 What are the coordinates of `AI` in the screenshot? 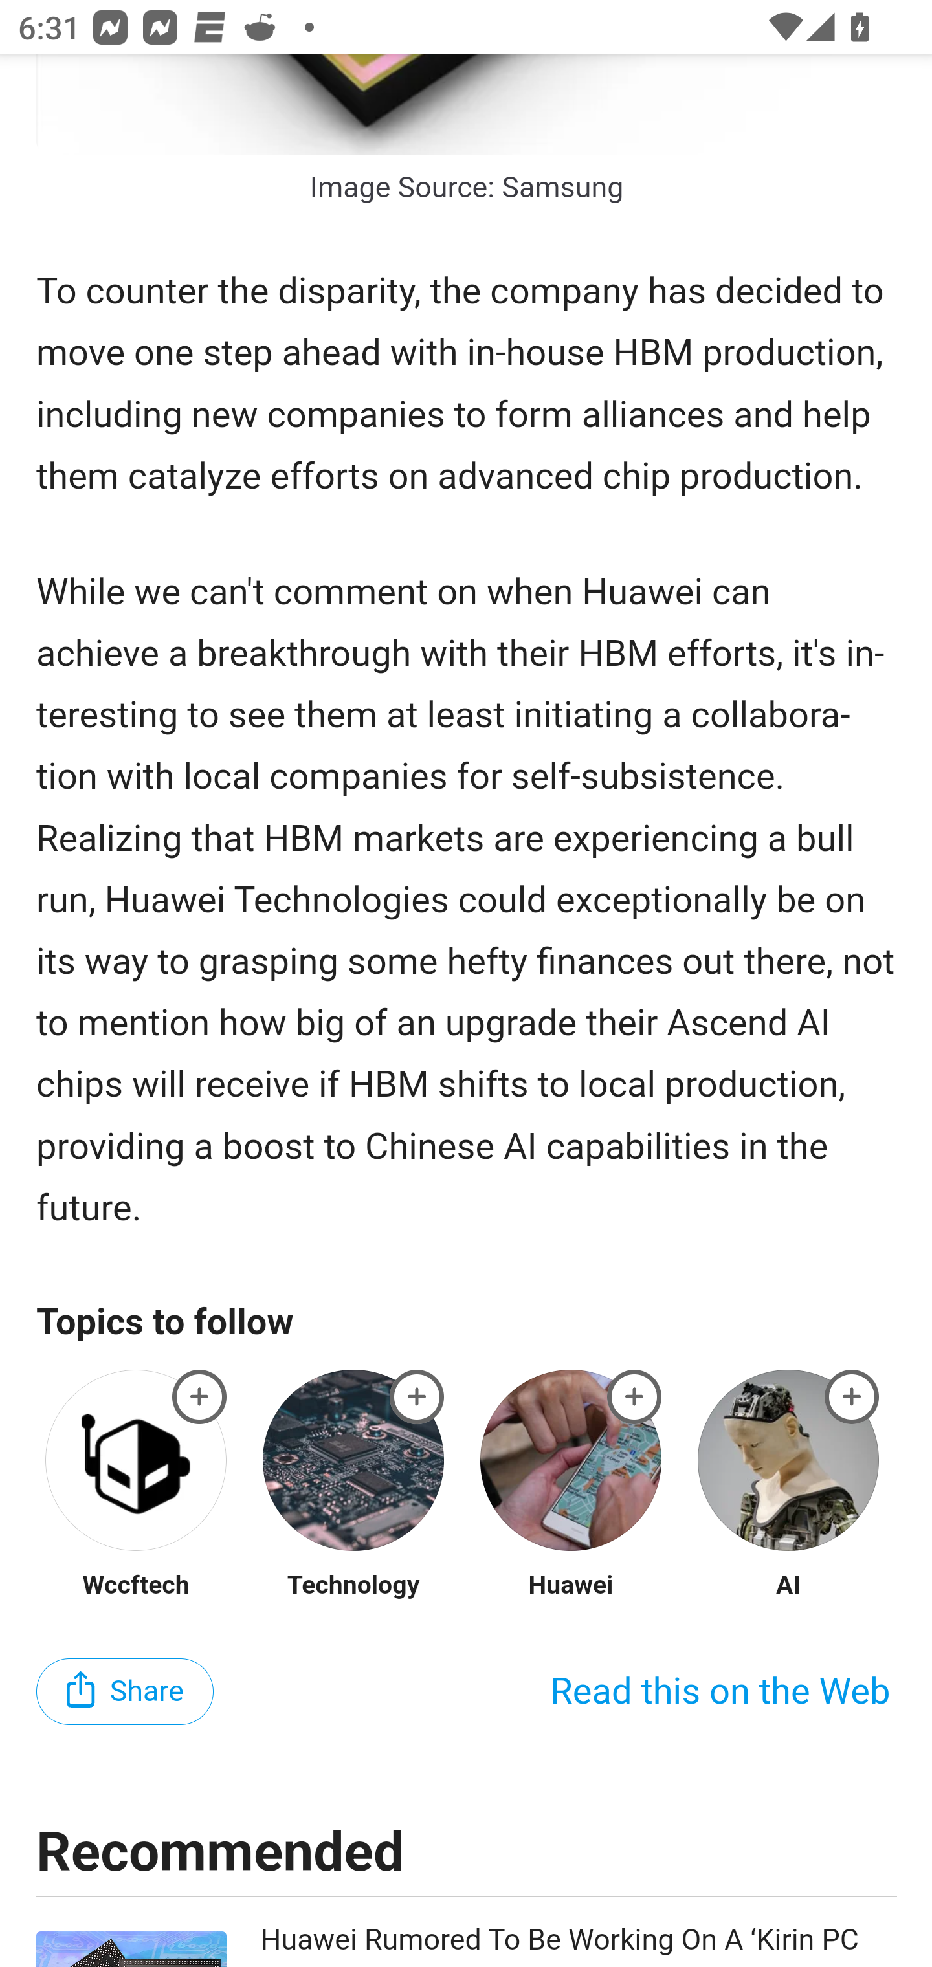 It's located at (788, 1587).